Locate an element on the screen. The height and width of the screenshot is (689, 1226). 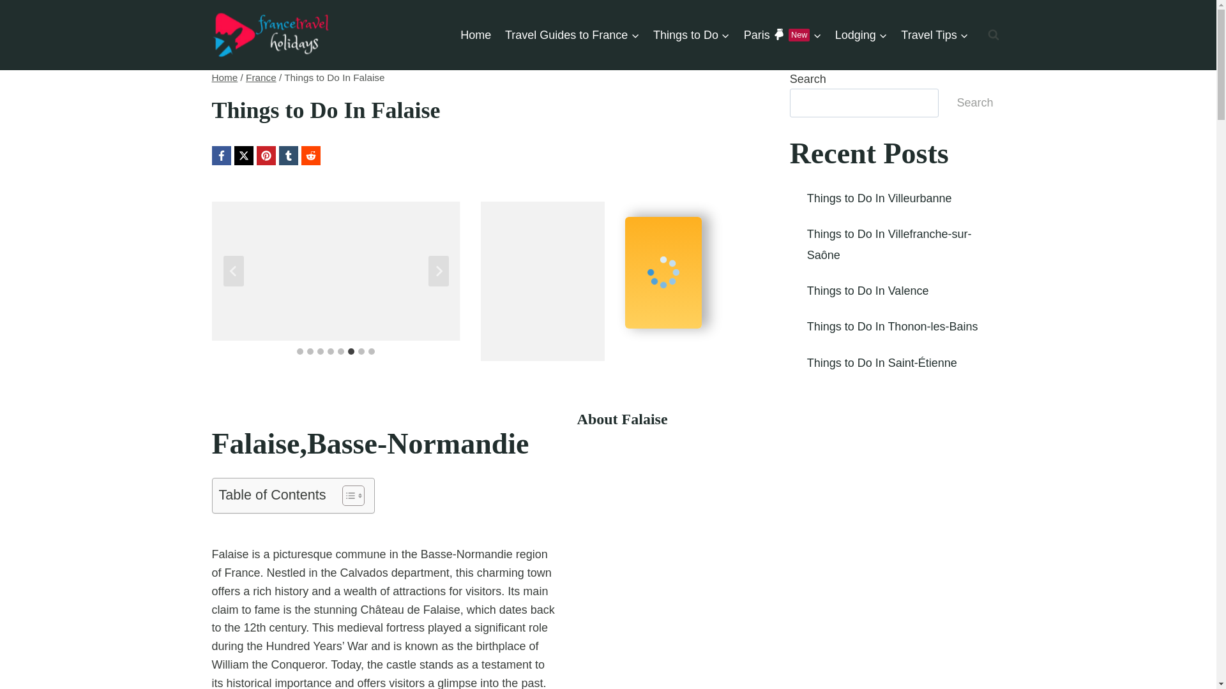
Things to Do is located at coordinates (571, 34).